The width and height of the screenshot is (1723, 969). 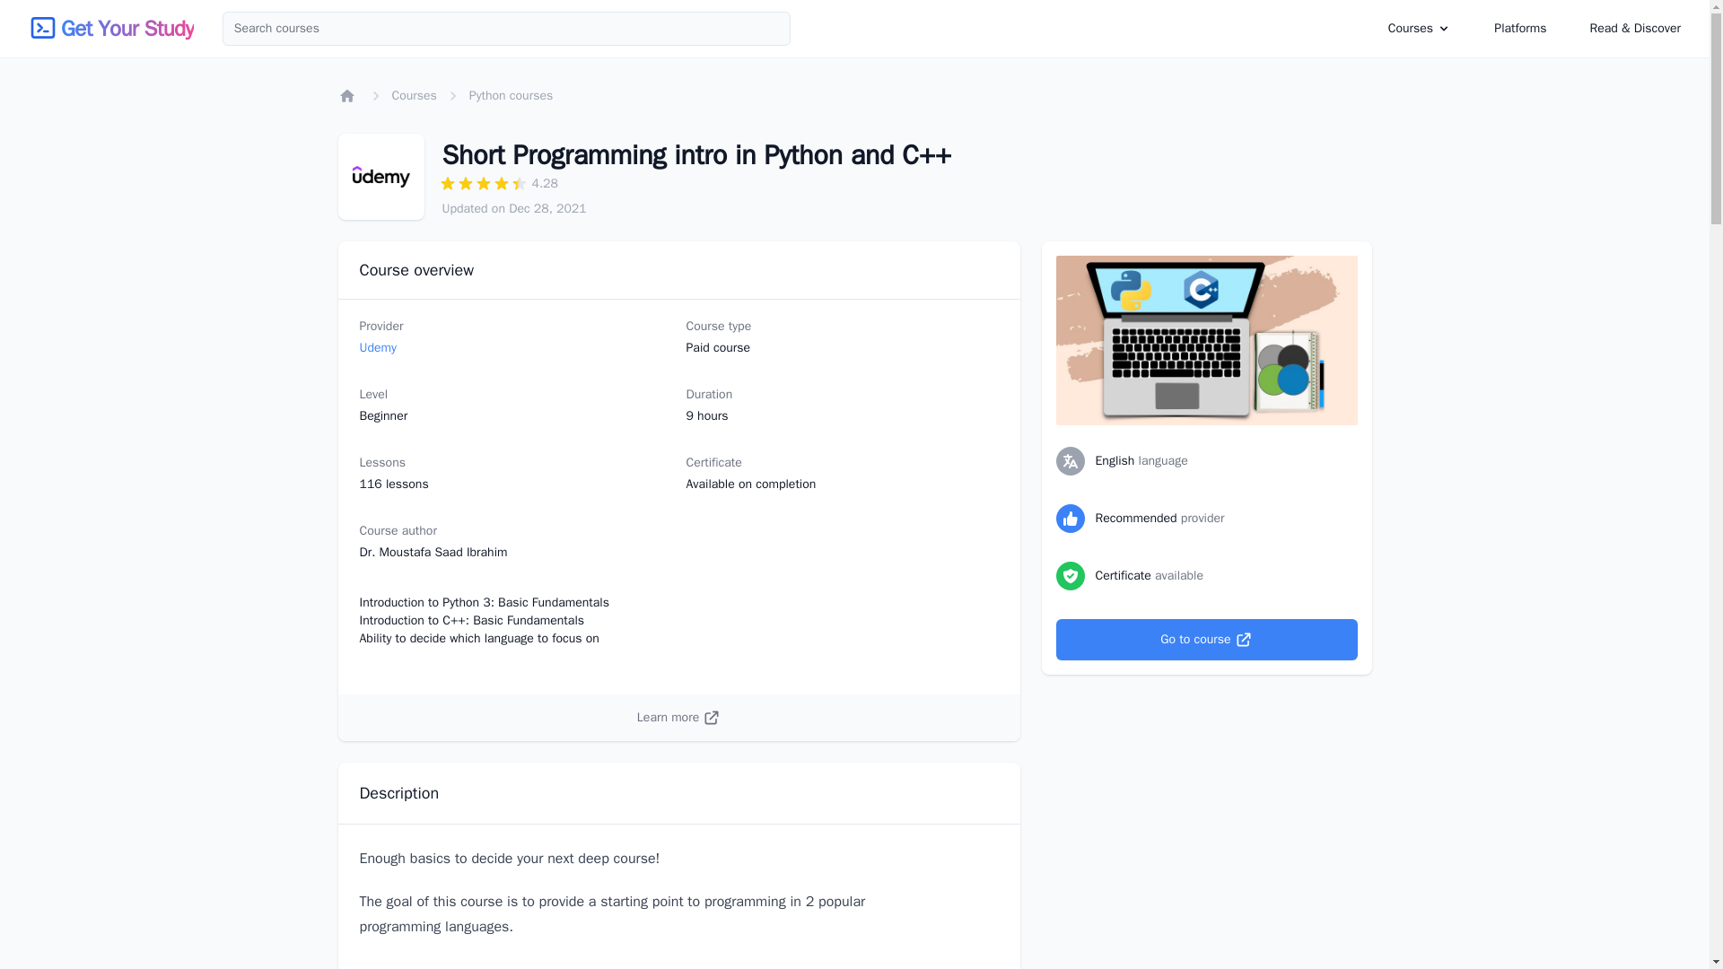 What do you see at coordinates (413, 95) in the screenshot?
I see `Courses` at bounding box center [413, 95].